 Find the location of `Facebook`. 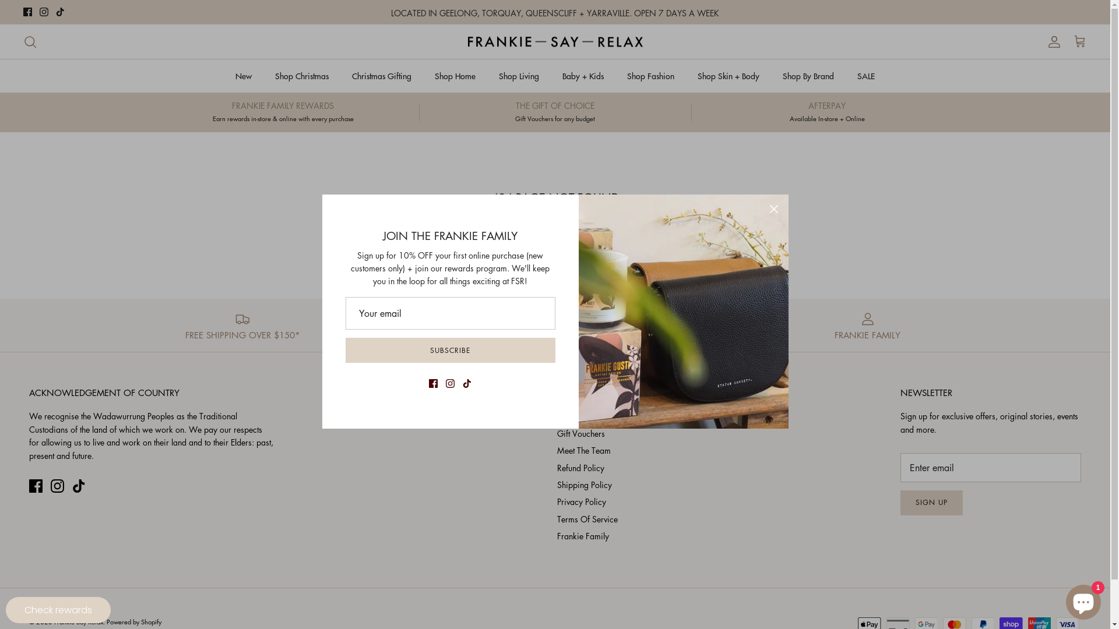

Facebook is located at coordinates (36, 486).